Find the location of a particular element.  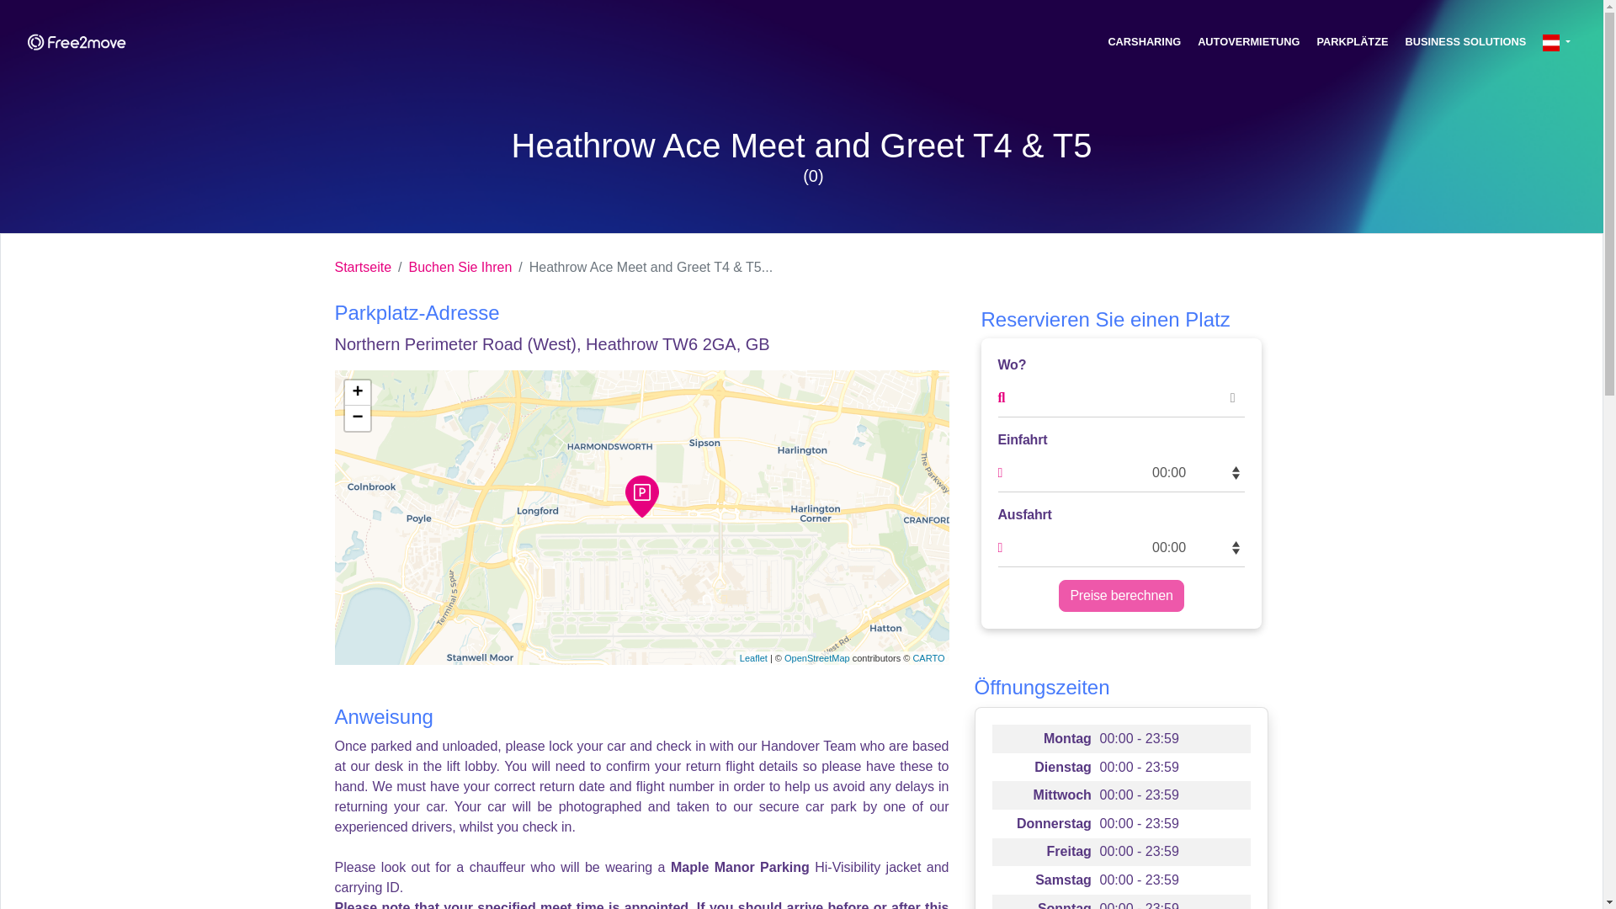

A JS library for interactive maps is located at coordinates (754, 658).